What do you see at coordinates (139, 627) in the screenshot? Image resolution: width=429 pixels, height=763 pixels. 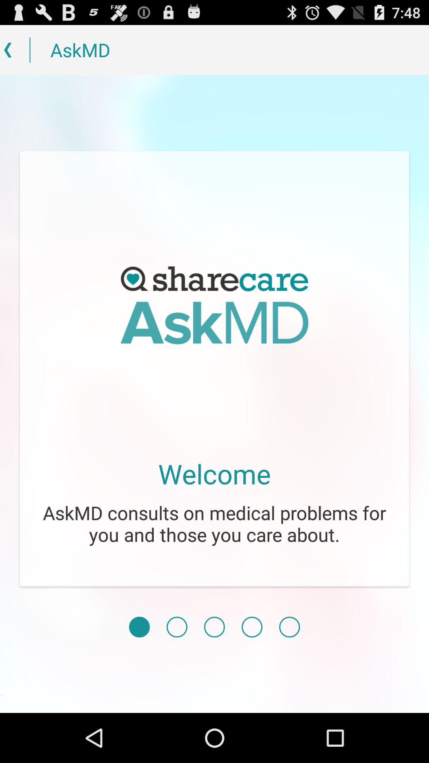 I see `click the item below the askmd consults on` at bounding box center [139, 627].